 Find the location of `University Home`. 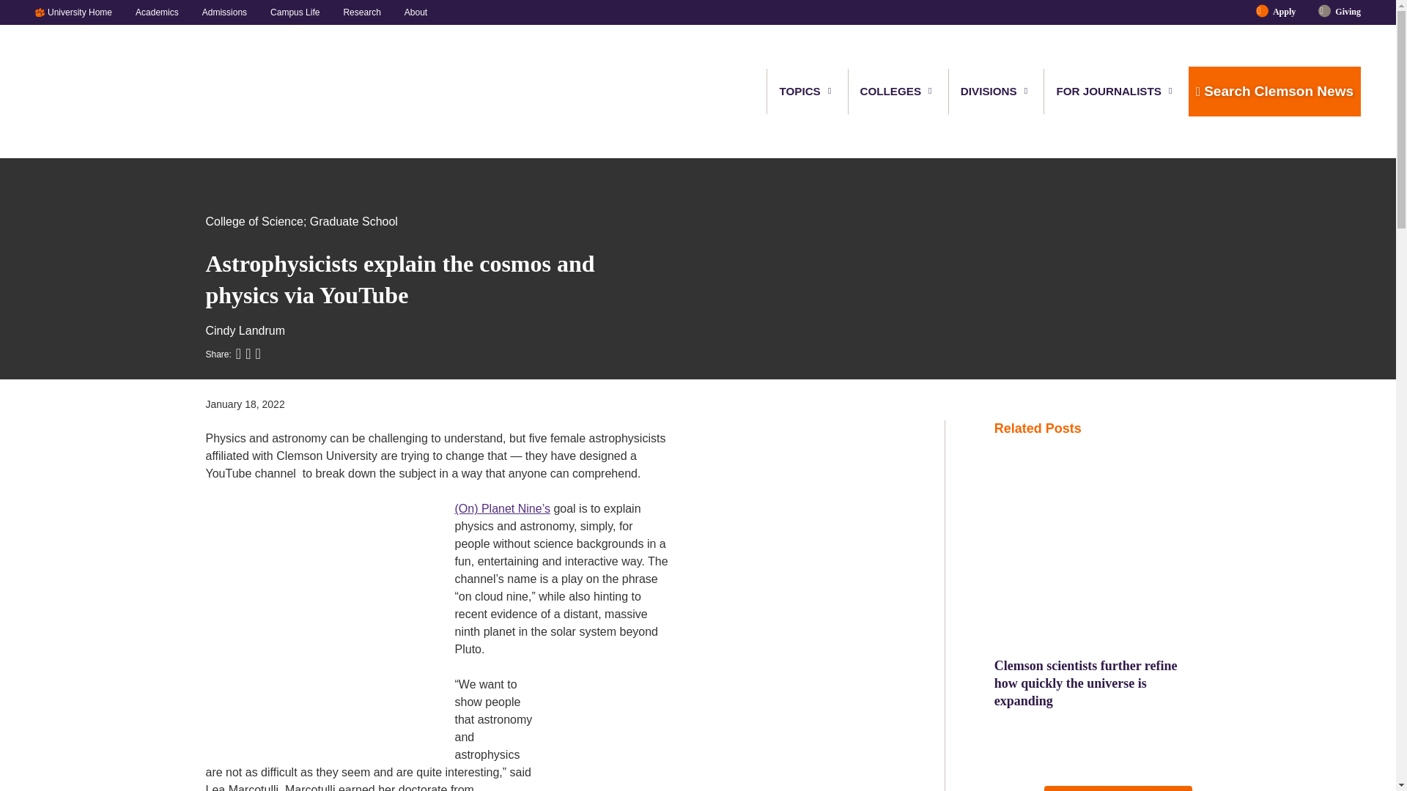

University Home is located at coordinates (85, 12).